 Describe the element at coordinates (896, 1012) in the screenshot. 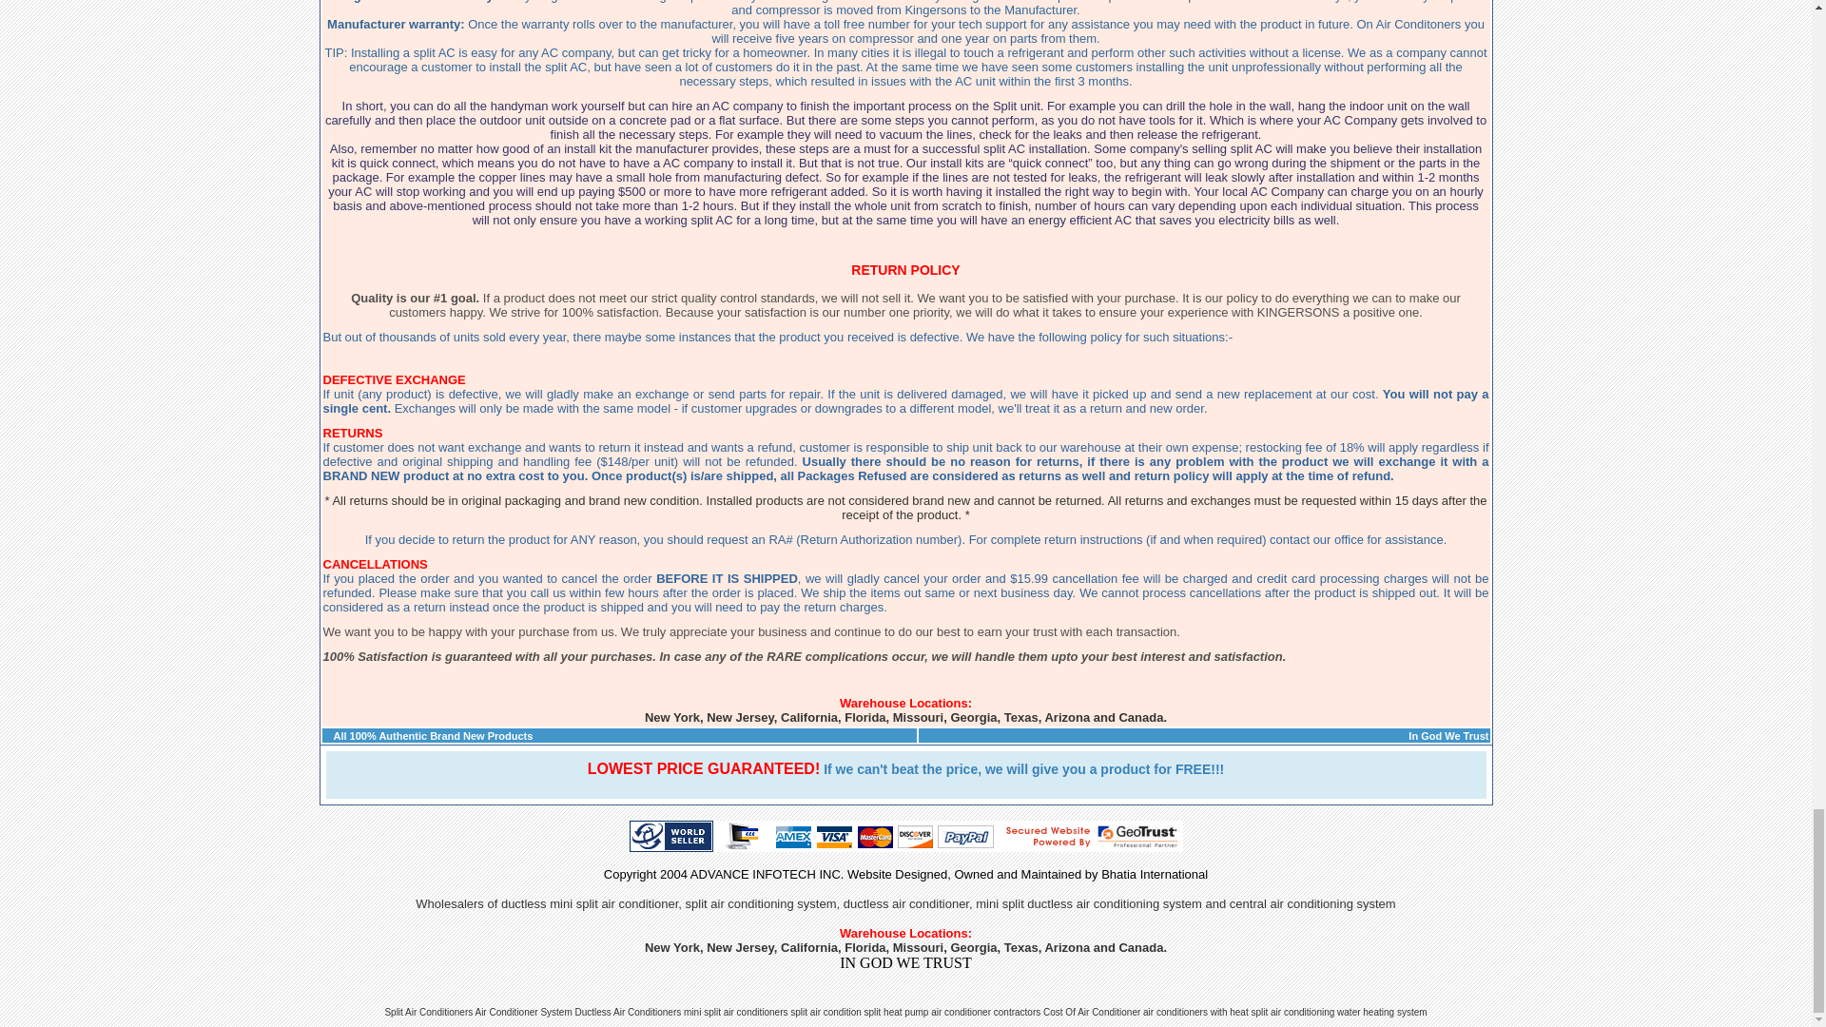

I see `split heat pump` at that location.